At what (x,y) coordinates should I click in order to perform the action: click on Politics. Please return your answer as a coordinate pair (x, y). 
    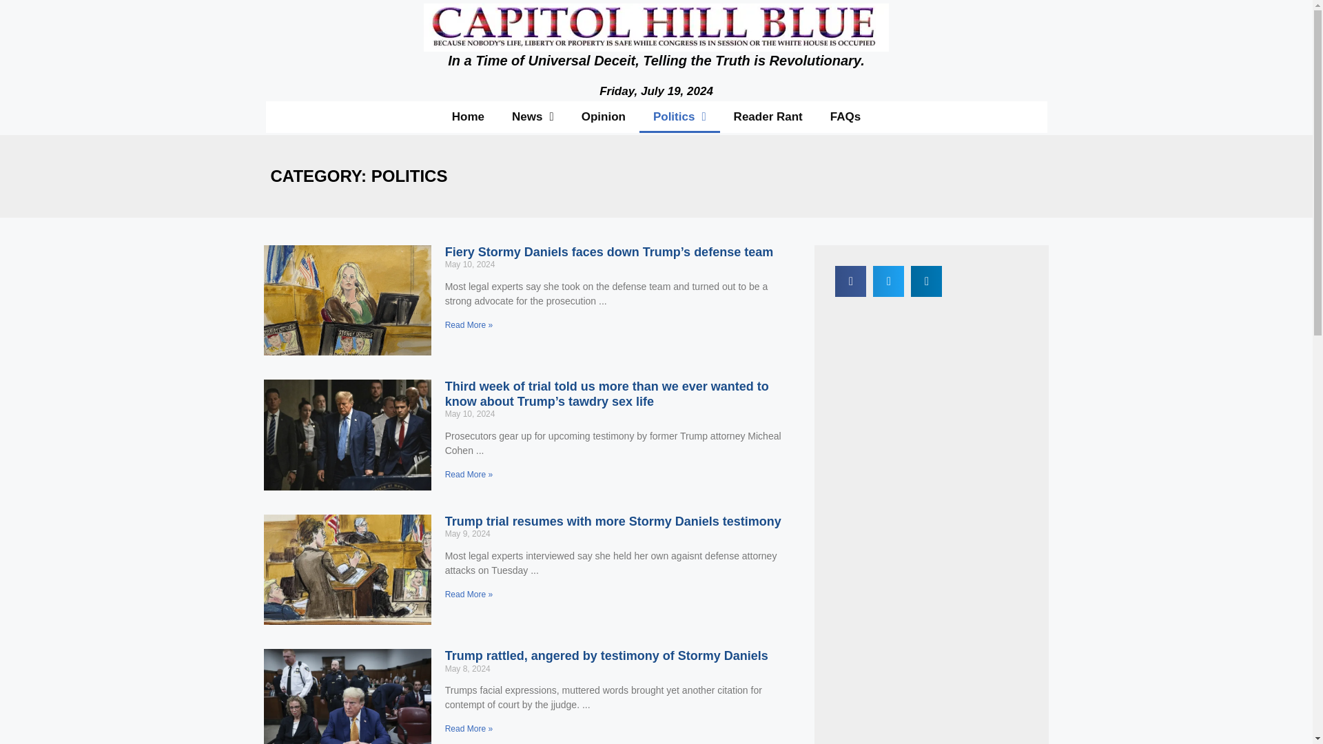
    Looking at the image, I should click on (679, 116).